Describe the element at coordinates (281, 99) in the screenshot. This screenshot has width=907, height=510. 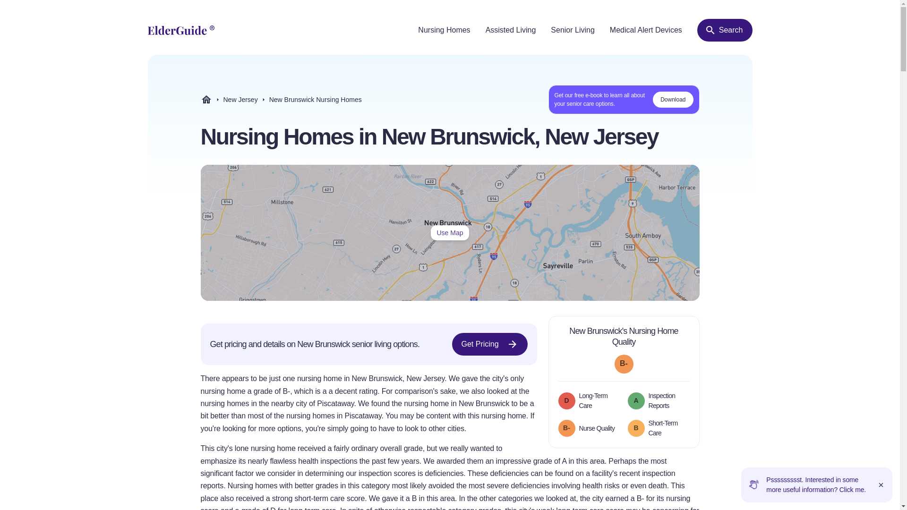
I see `Nursing Homes` at that location.